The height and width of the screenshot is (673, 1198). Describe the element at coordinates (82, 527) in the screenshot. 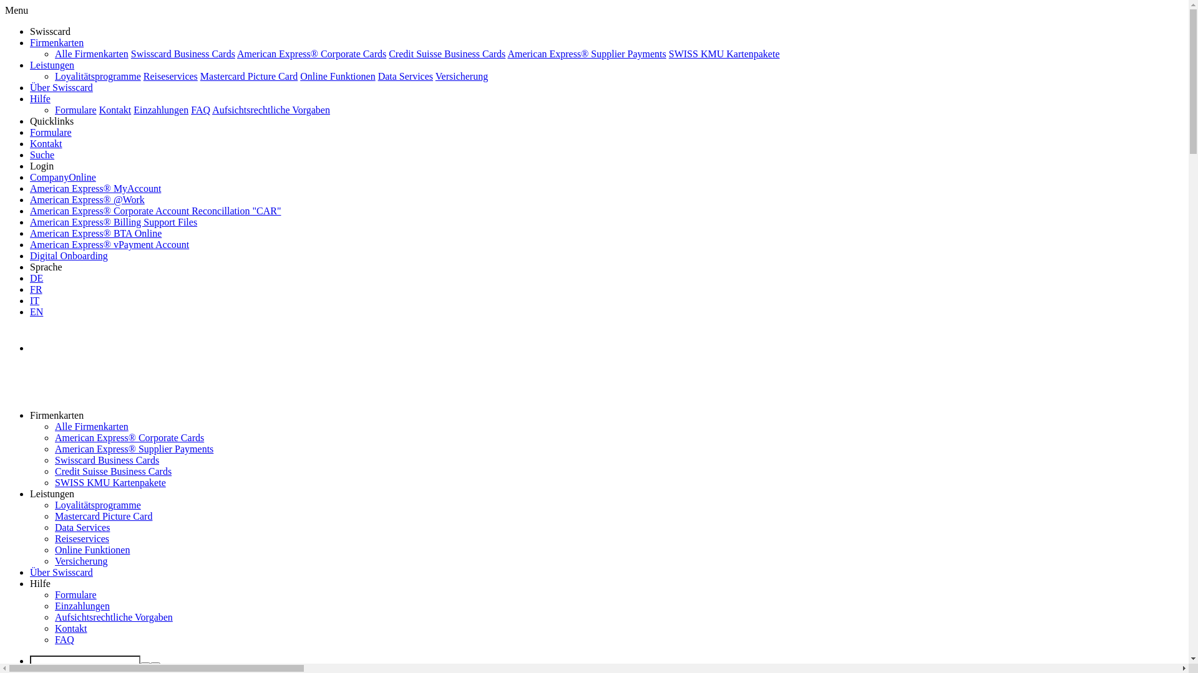

I see `Data Services` at that location.